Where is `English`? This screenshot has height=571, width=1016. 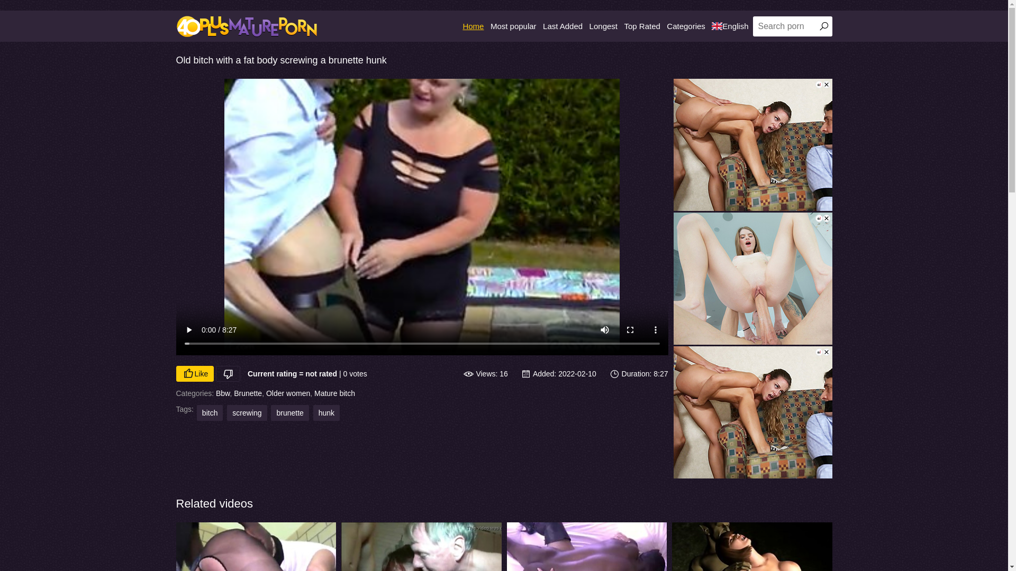 English is located at coordinates (730, 26).